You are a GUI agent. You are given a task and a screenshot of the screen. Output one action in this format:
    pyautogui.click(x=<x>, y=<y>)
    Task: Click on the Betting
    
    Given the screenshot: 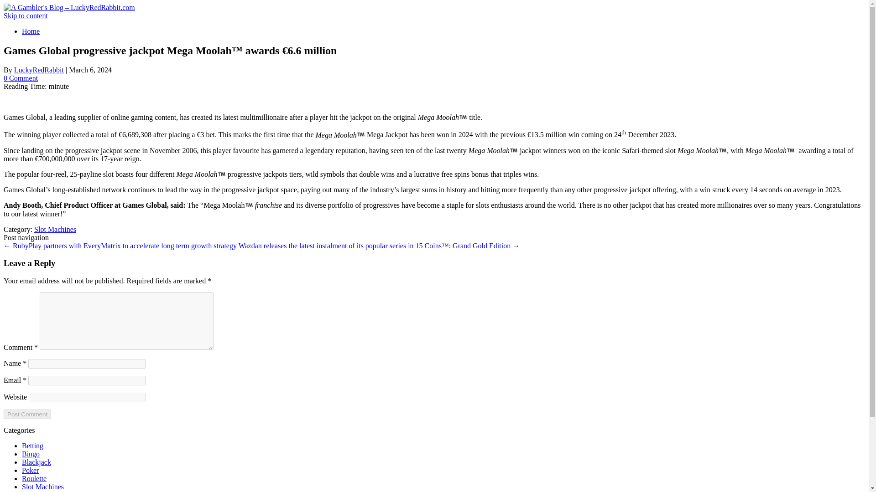 What is the action you would take?
    pyautogui.click(x=32, y=446)
    